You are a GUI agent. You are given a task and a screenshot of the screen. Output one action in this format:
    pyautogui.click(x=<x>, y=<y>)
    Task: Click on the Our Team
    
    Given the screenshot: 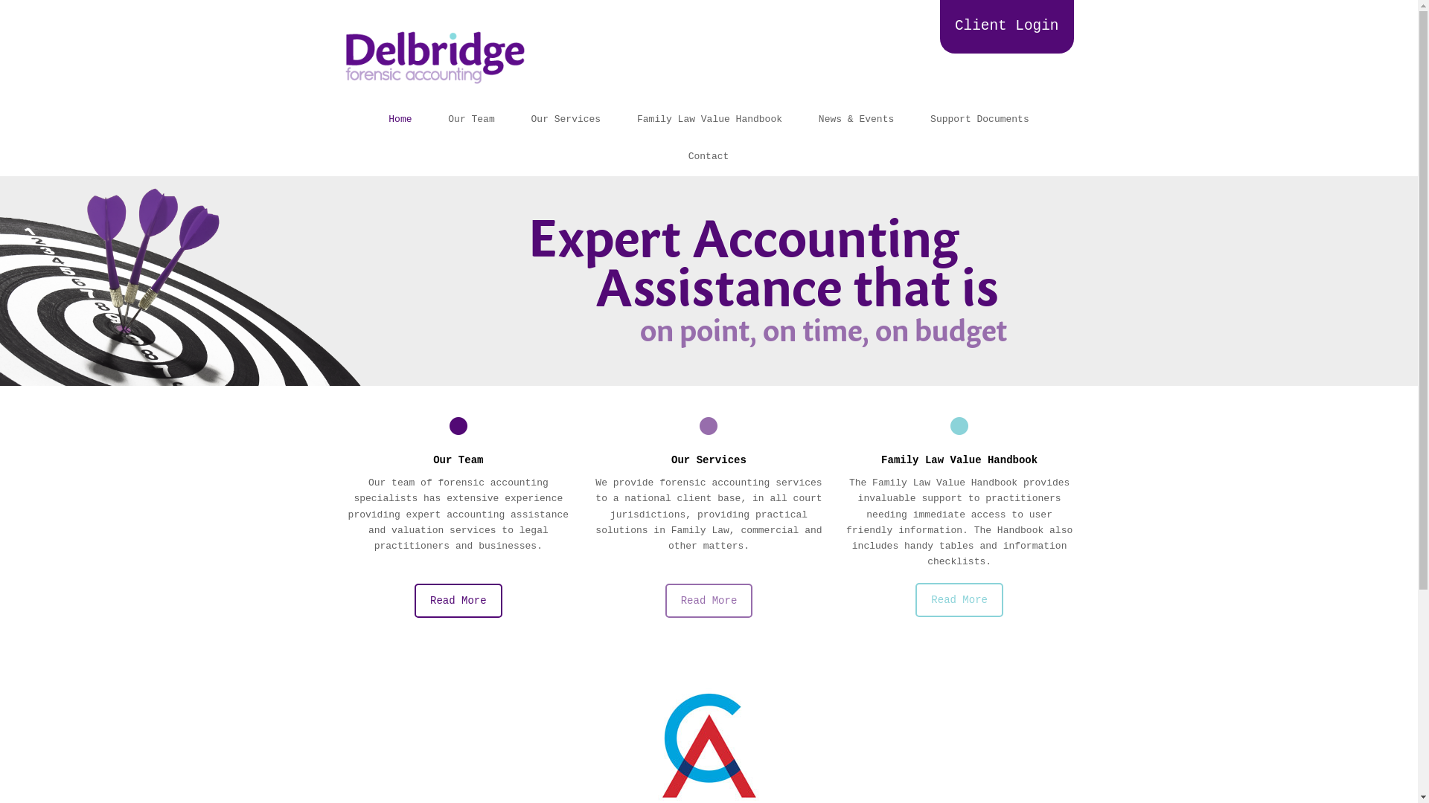 What is the action you would take?
    pyautogui.click(x=458, y=461)
    